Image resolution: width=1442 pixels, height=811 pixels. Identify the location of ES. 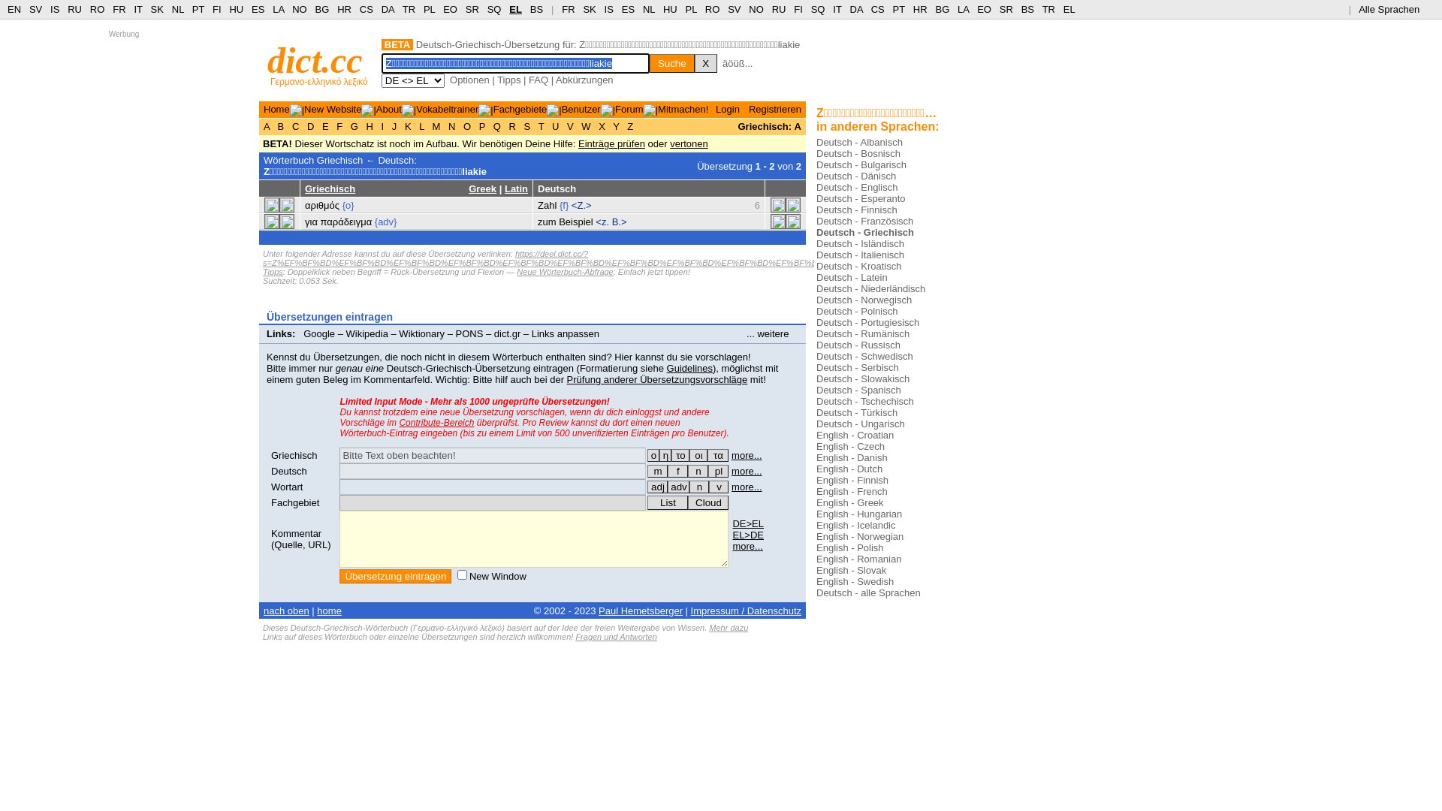
(258, 9).